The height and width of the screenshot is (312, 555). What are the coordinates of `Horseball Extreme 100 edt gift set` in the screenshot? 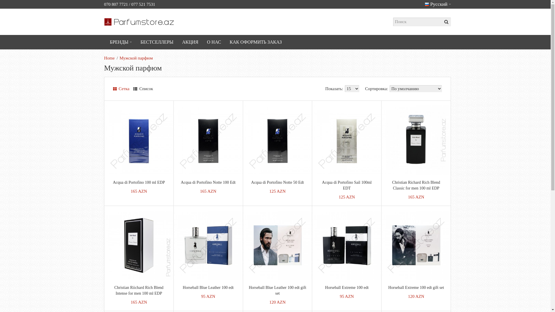 It's located at (416, 288).